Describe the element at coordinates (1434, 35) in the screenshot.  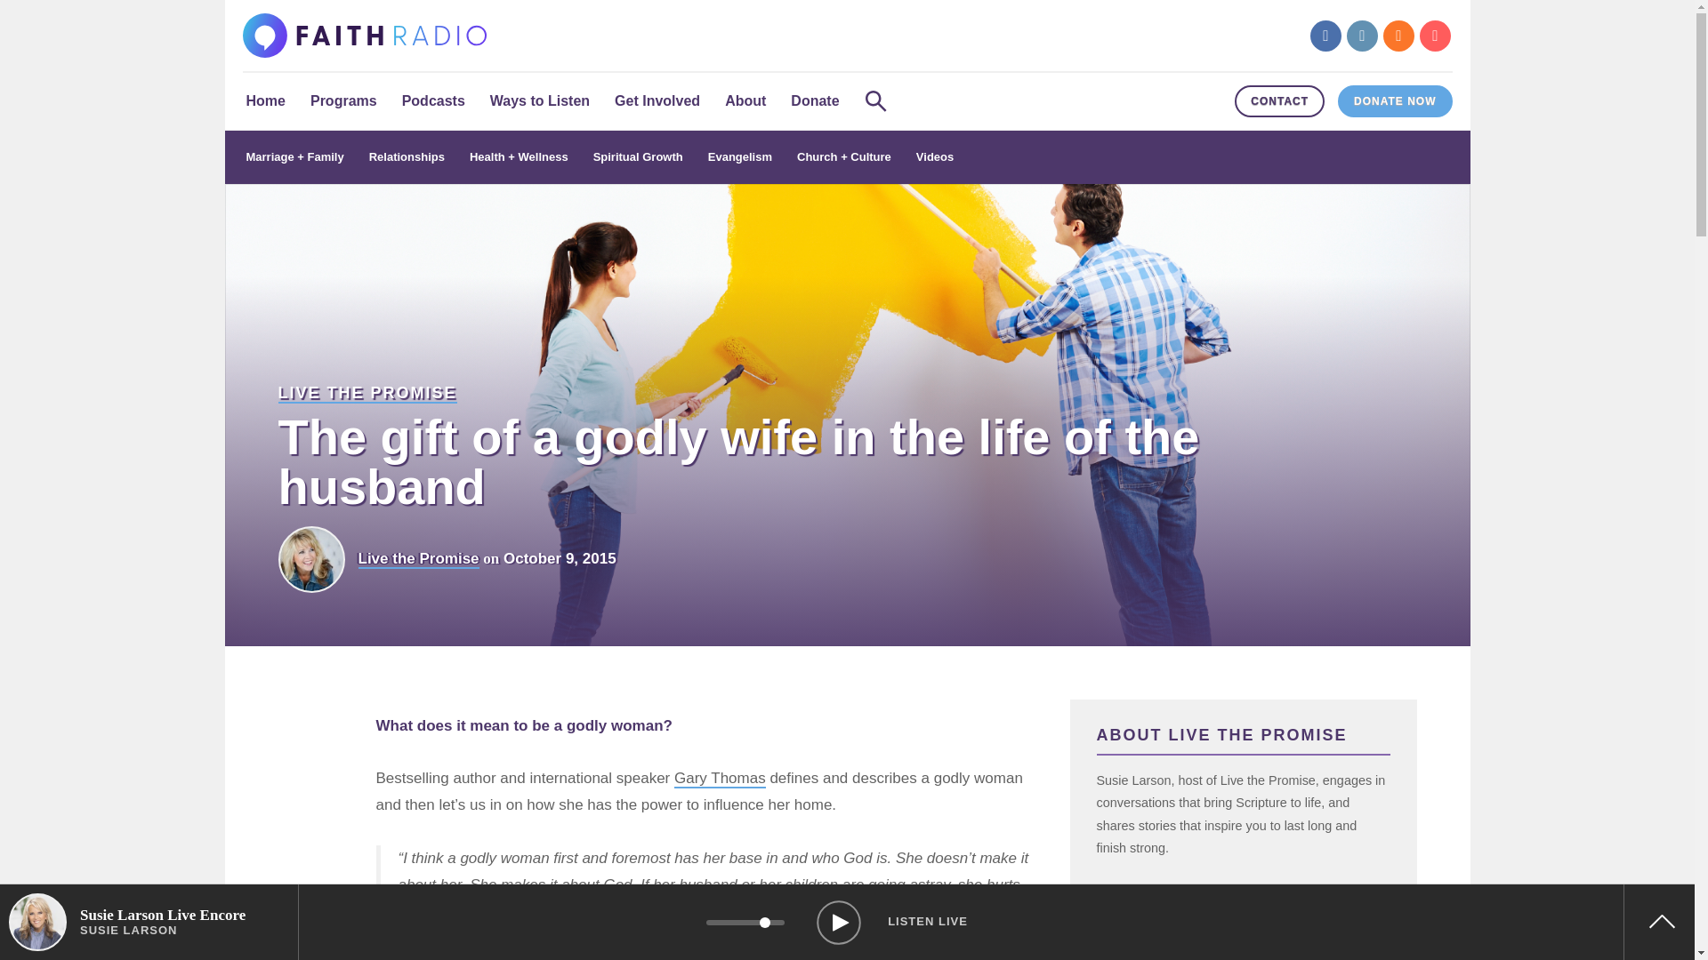
I see `Youtube` at that location.